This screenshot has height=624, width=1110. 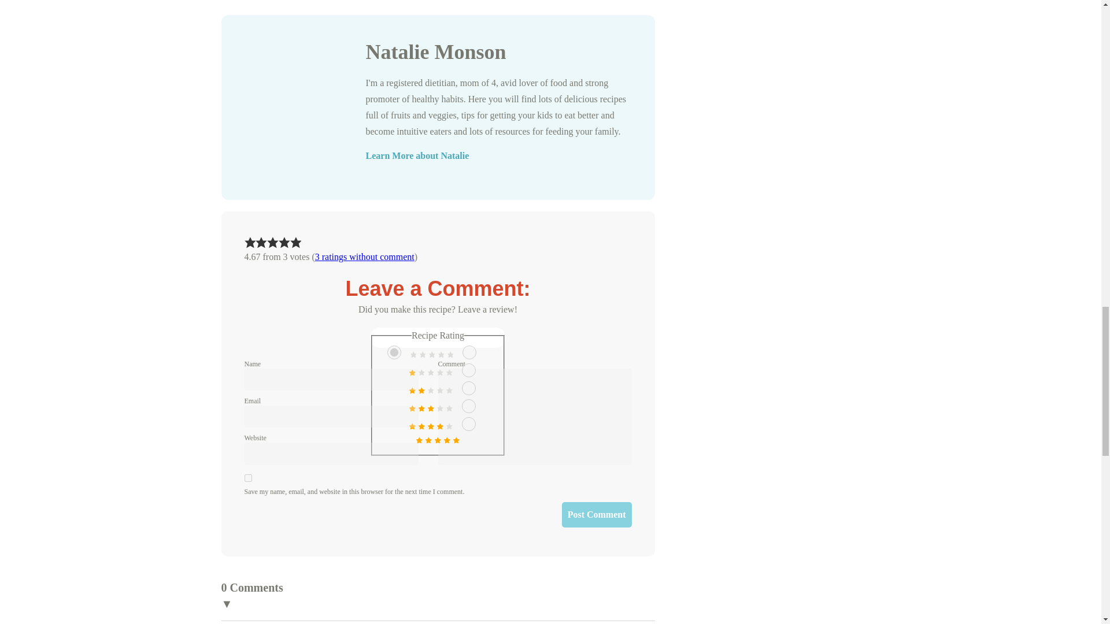 I want to click on 0, so click(x=394, y=352).